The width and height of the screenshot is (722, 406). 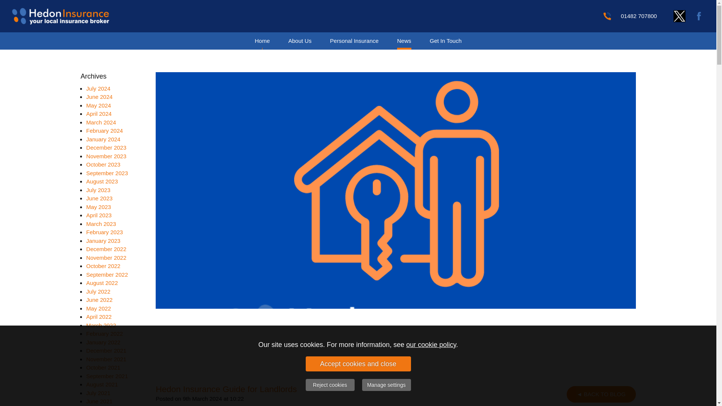 I want to click on Get In Touch, so click(x=446, y=41).